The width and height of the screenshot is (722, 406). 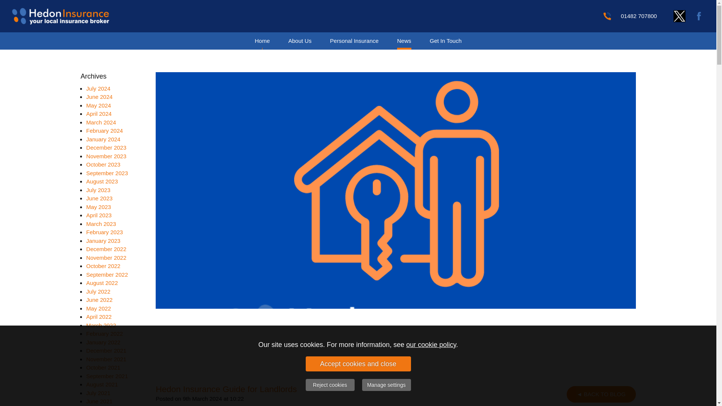 I want to click on Get In Touch, so click(x=446, y=41).